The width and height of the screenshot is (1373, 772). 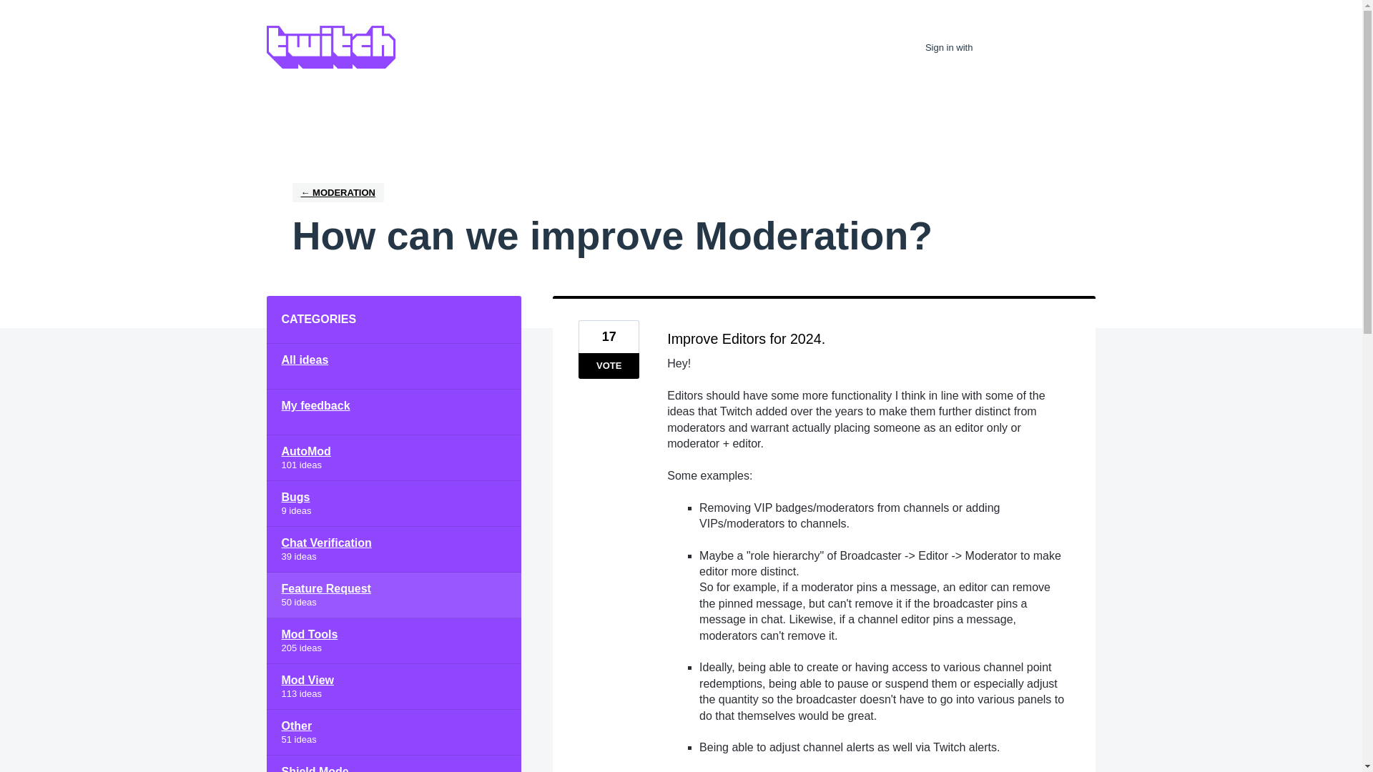 What do you see at coordinates (393, 457) in the screenshot?
I see `View all ideas in category AutoMod` at bounding box center [393, 457].